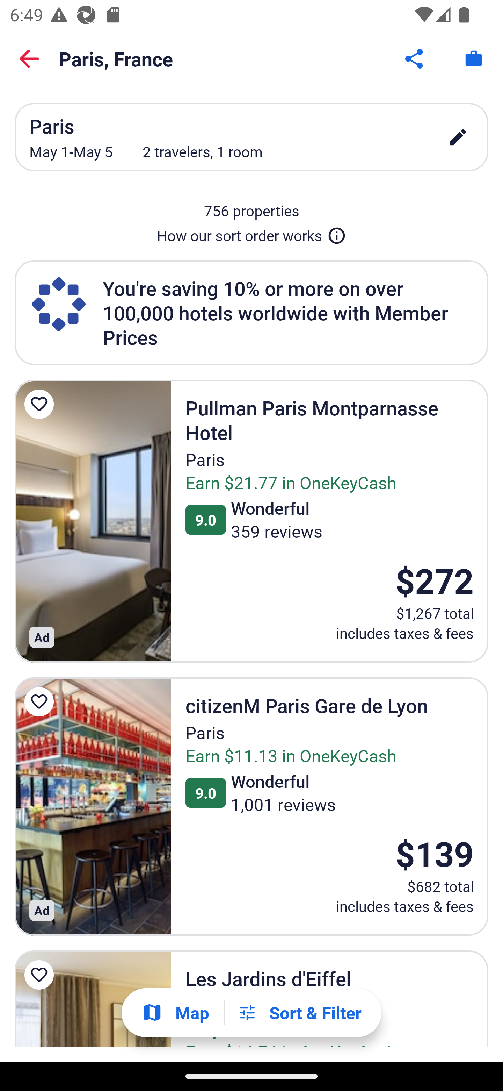  Describe the element at coordinates (29, 59) in the screenshot. I see `Back` at that location.